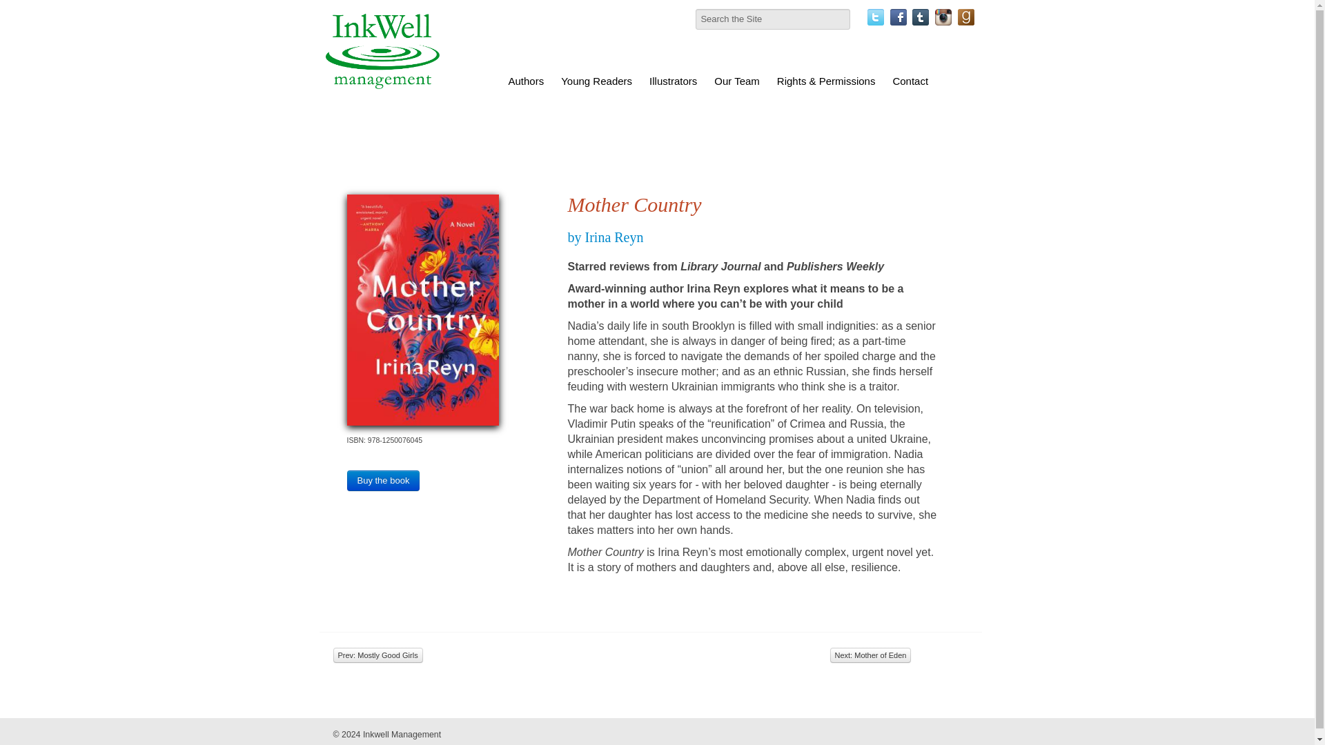 The height and width of the screenshot is (745, 1325). What do you see at coordinates (773, 19) in the screenshot?
I see `Search the Site` at bounding box center [773, 19].